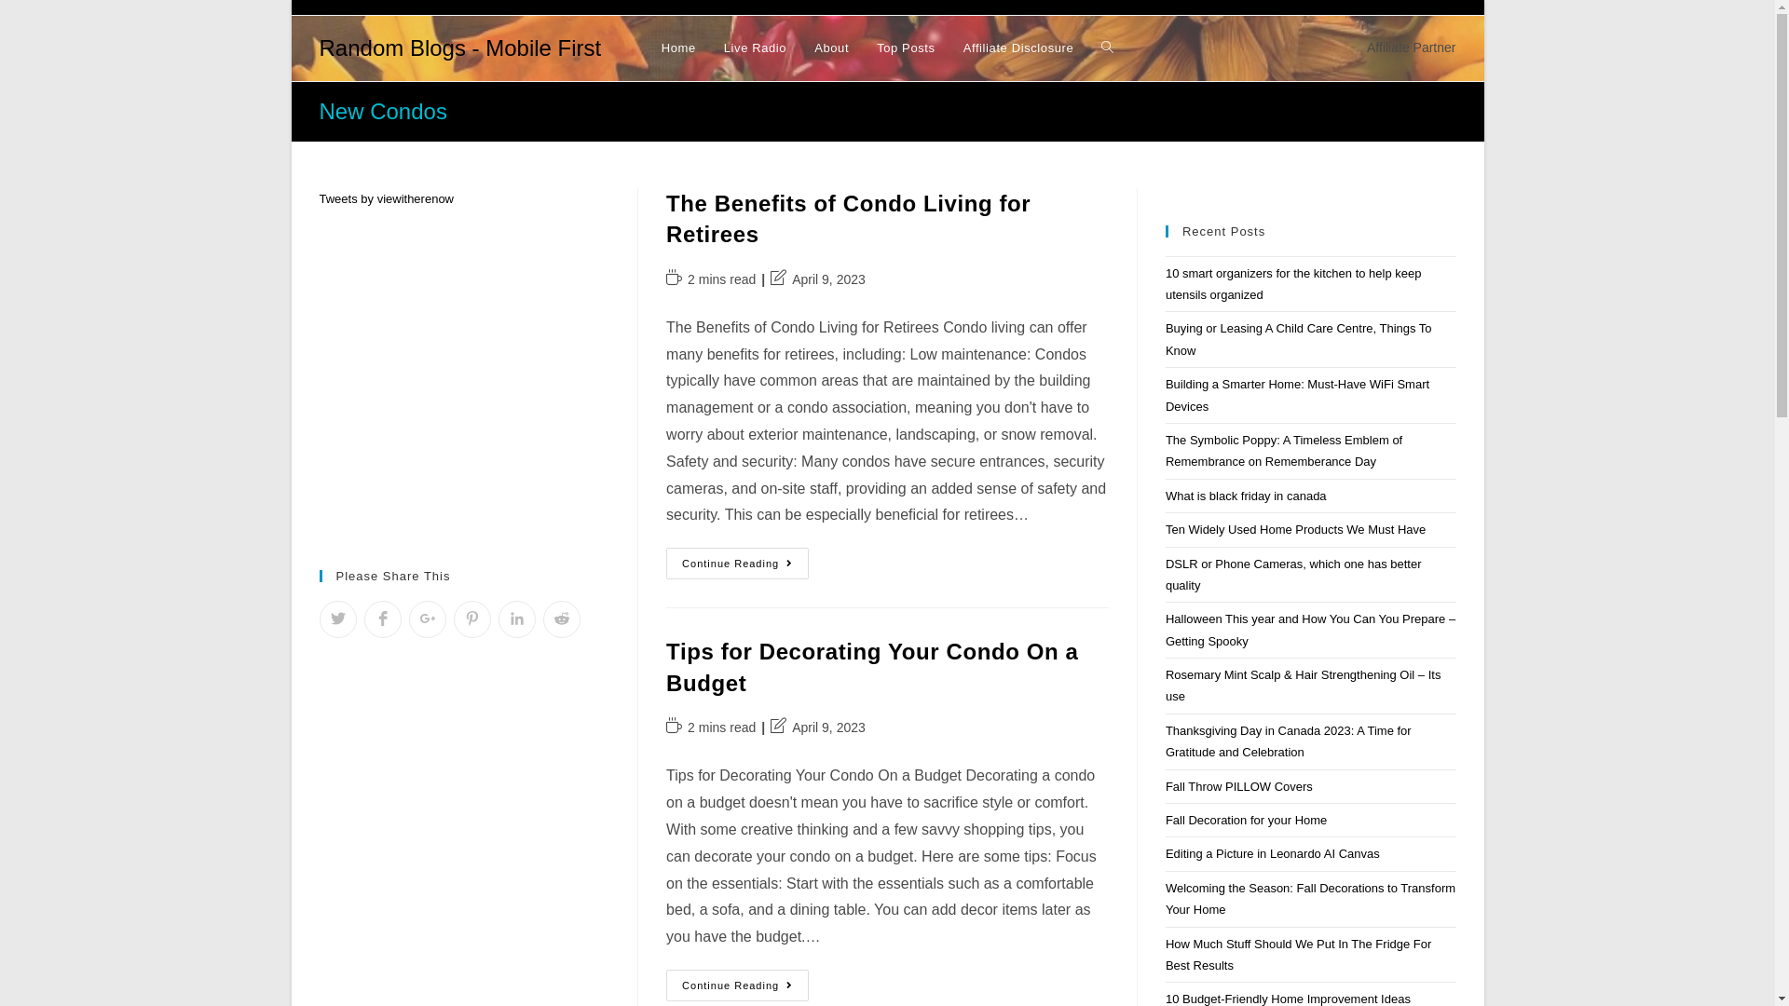 The image size is (1789, 1006). I want to click on Editing a Picture in Leonardo AI Canvas, so click(1273, 853).